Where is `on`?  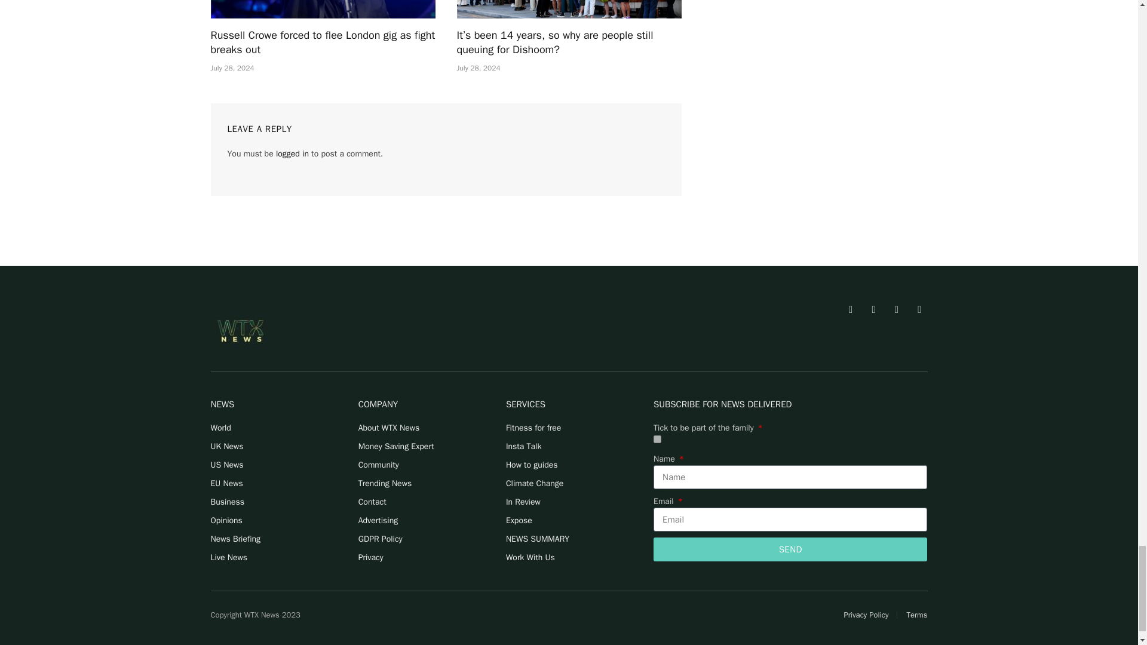
on is located at coordinates (657, 439).